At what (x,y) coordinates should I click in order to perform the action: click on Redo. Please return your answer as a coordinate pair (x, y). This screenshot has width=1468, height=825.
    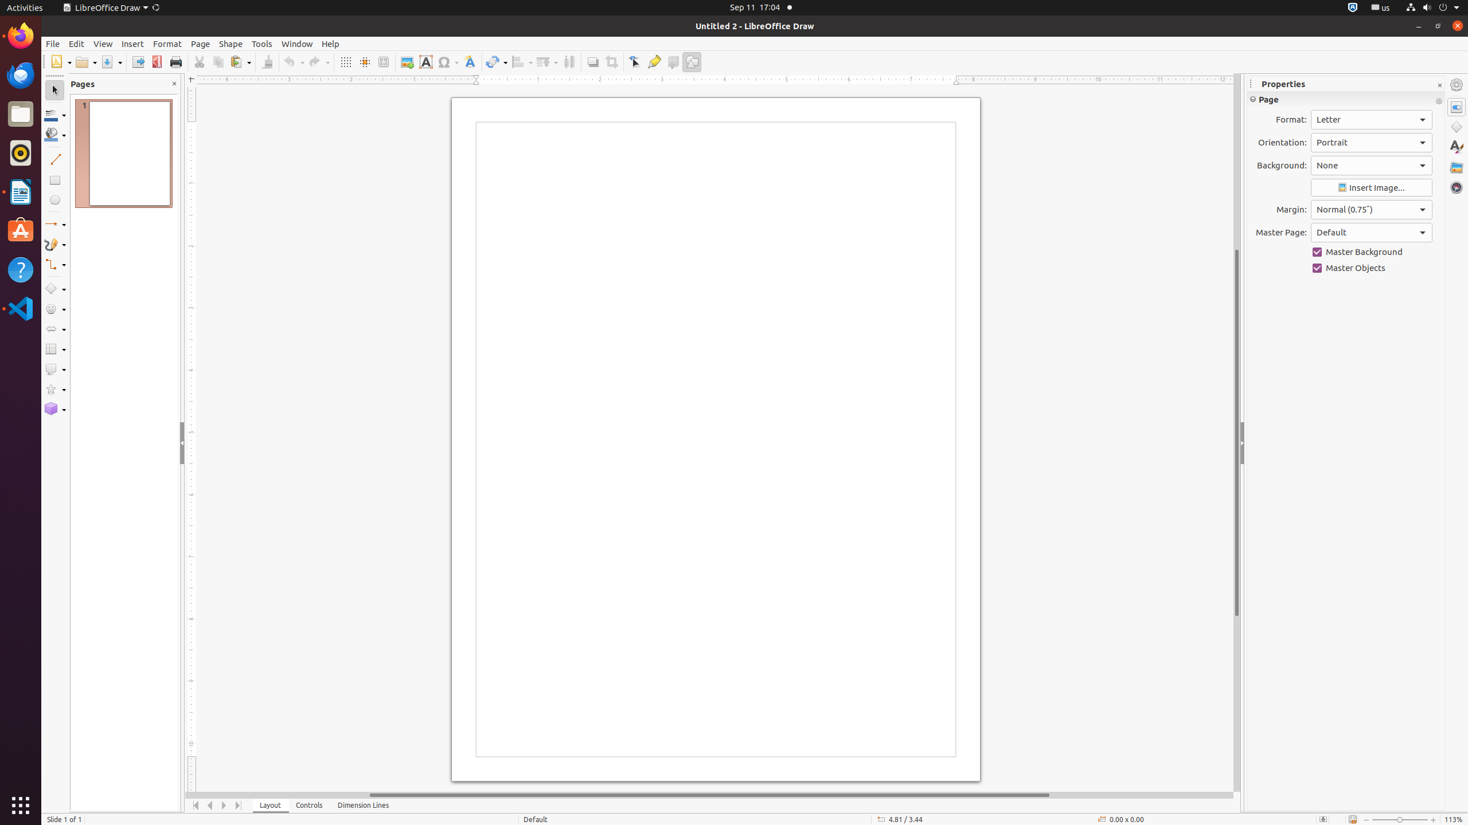
    Looking at the image, I should click on (319, 62).